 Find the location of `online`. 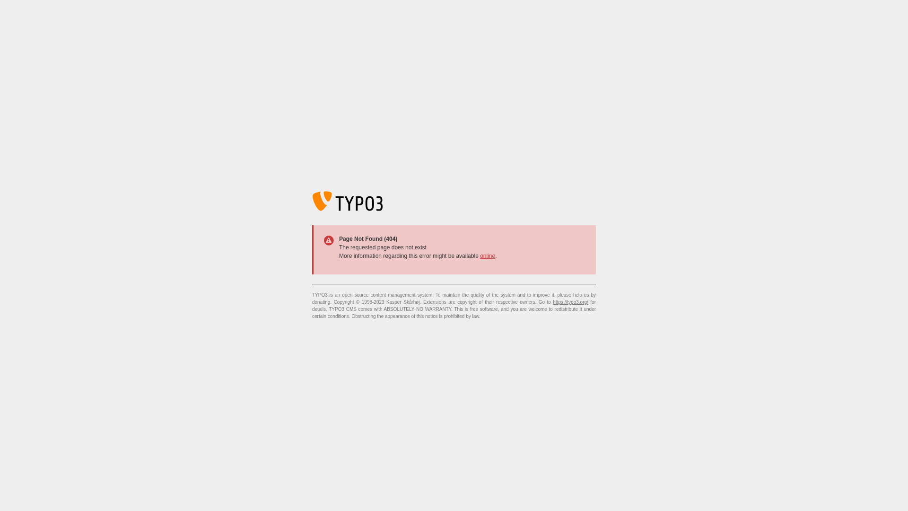

online is located at coordinates (488, 256).